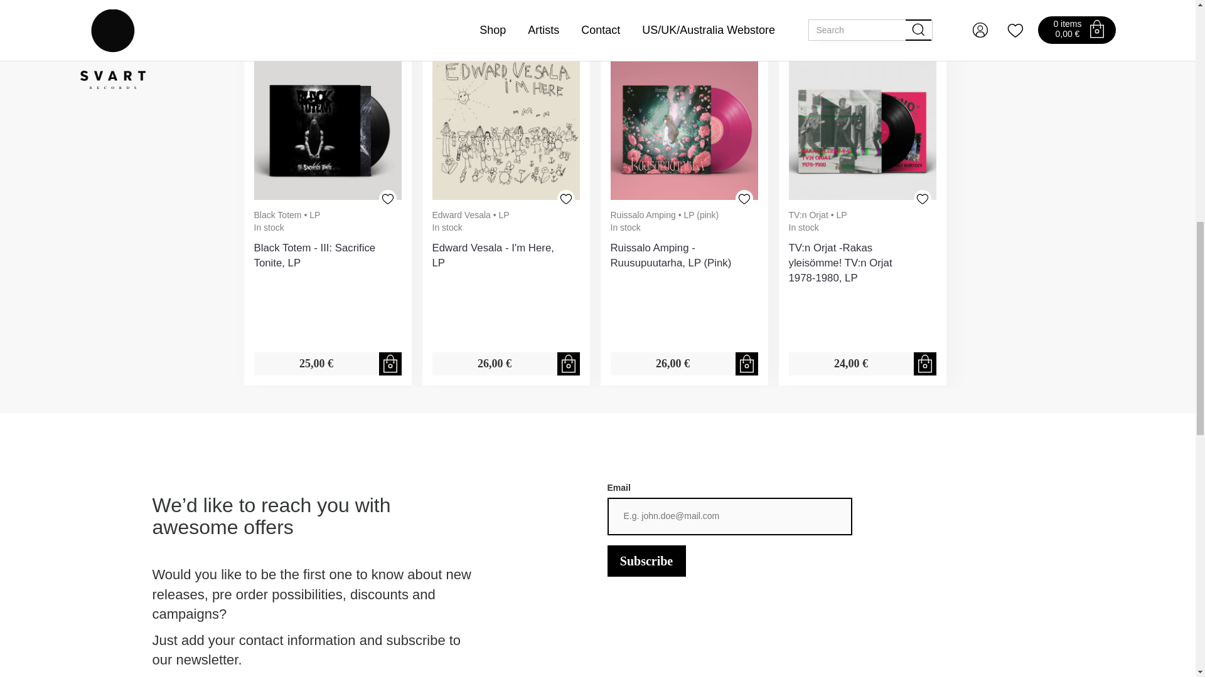 The image size is (1205, 677). Describe the element at coordinates (746, 364) in the screenshot. I see `cart` at that location.